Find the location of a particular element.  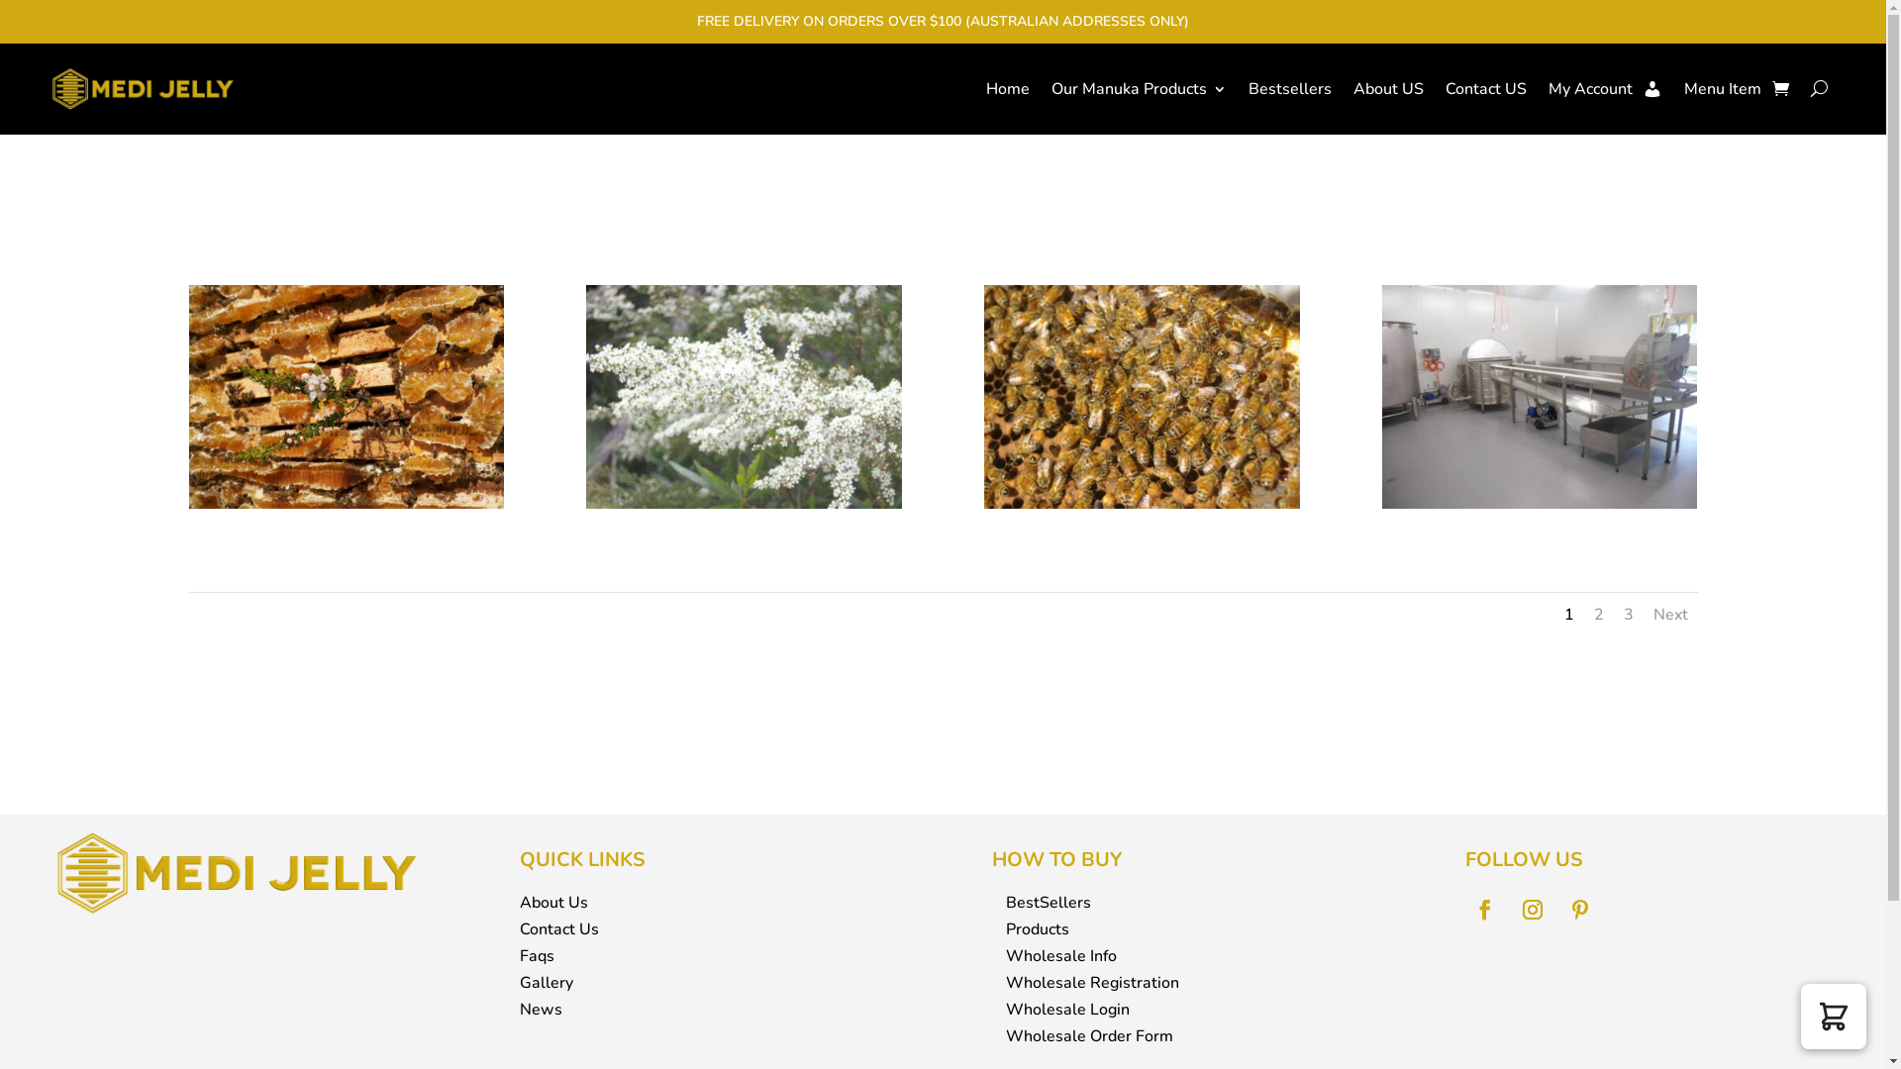

Gallery is located at coordinates (547, 983).